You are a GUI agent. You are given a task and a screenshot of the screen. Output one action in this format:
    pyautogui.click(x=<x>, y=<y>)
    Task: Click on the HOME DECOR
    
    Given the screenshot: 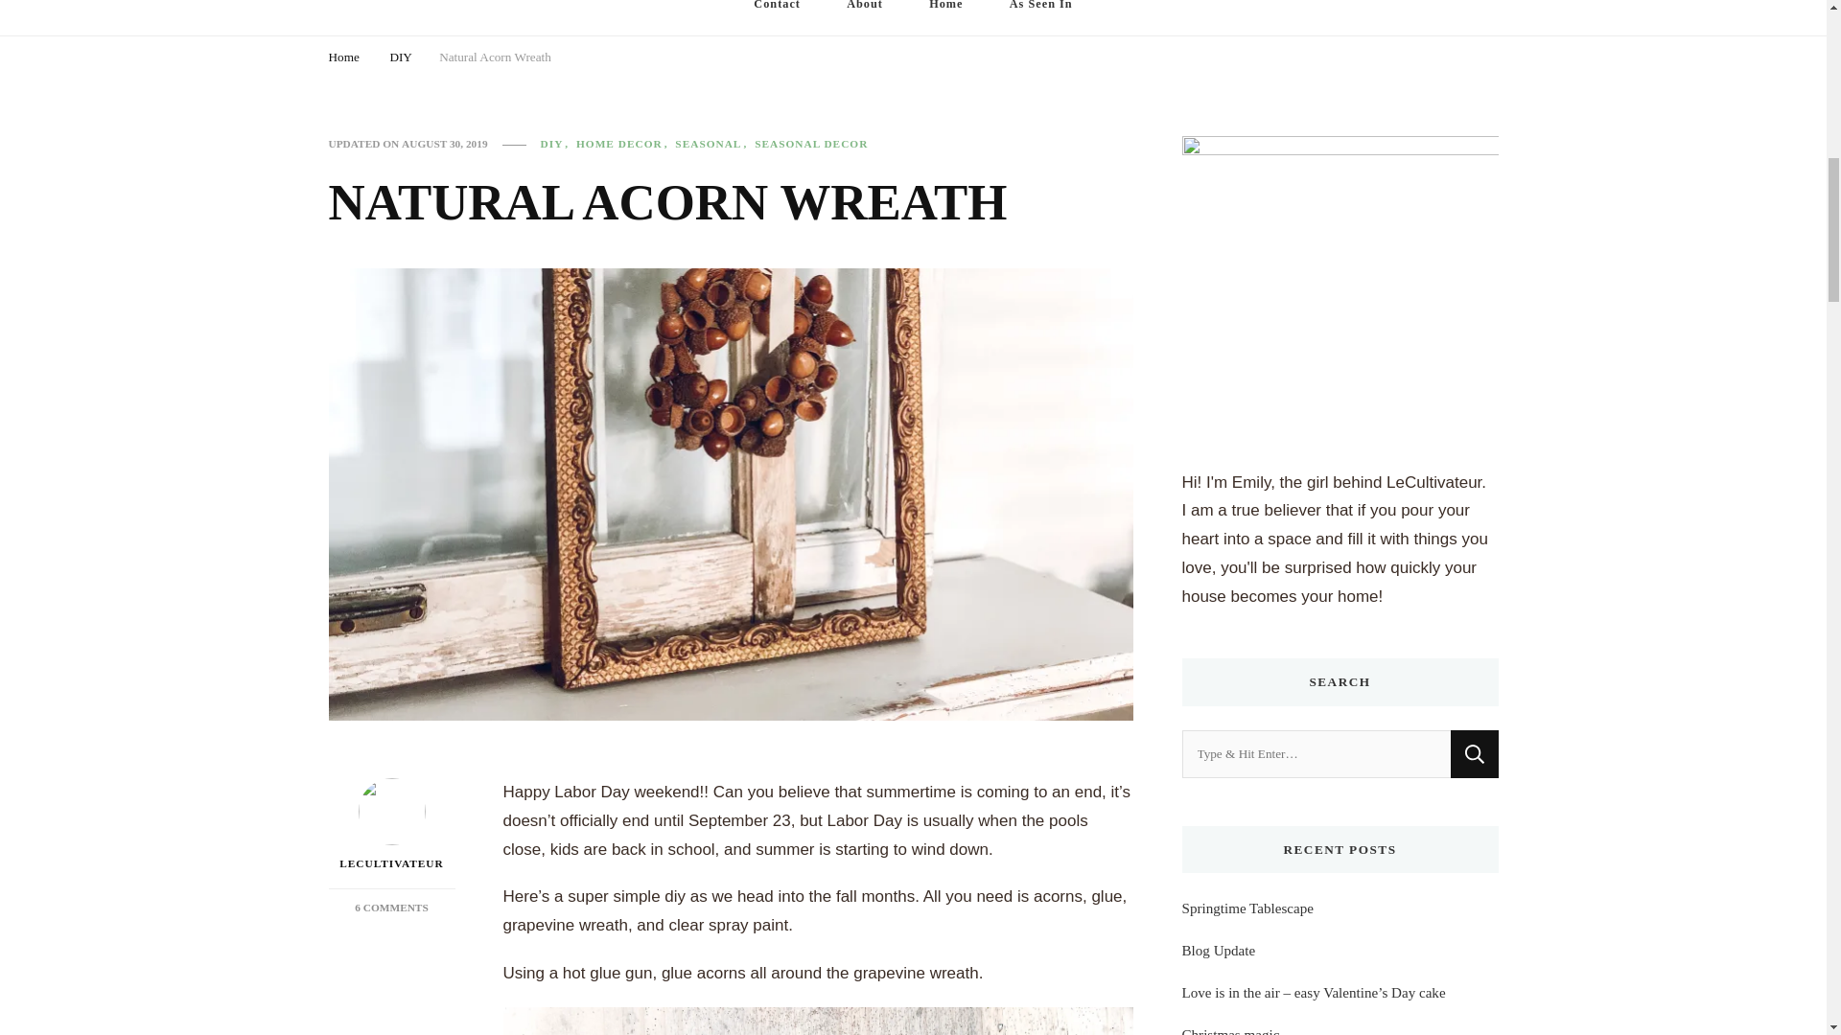 What is the action you would take?
    pyautogui.click(x=623, y=144)
    